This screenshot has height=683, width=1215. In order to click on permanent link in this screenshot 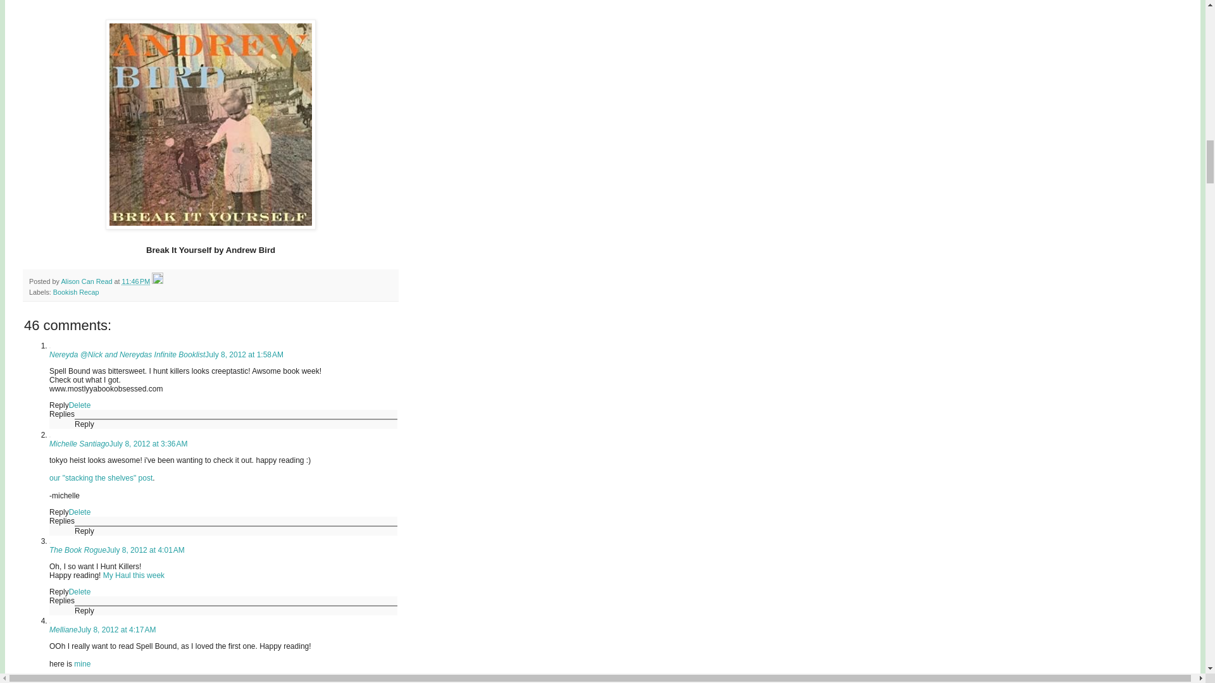, I will do `click(135, 281)`.